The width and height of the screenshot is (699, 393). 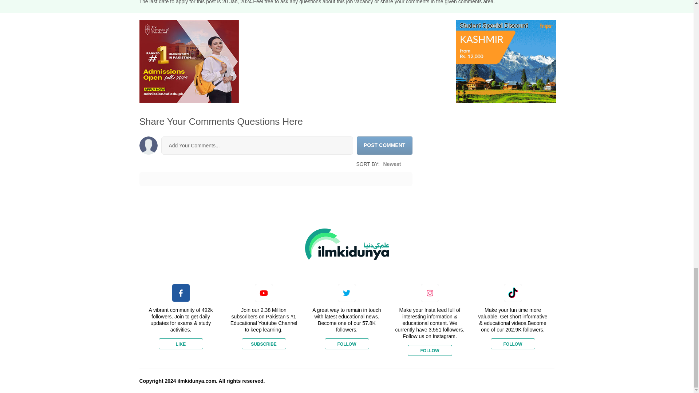 What do you see at coordinates (181, 344) in the screenshot?
I see `LIKE` at bounding box center [181, 344].